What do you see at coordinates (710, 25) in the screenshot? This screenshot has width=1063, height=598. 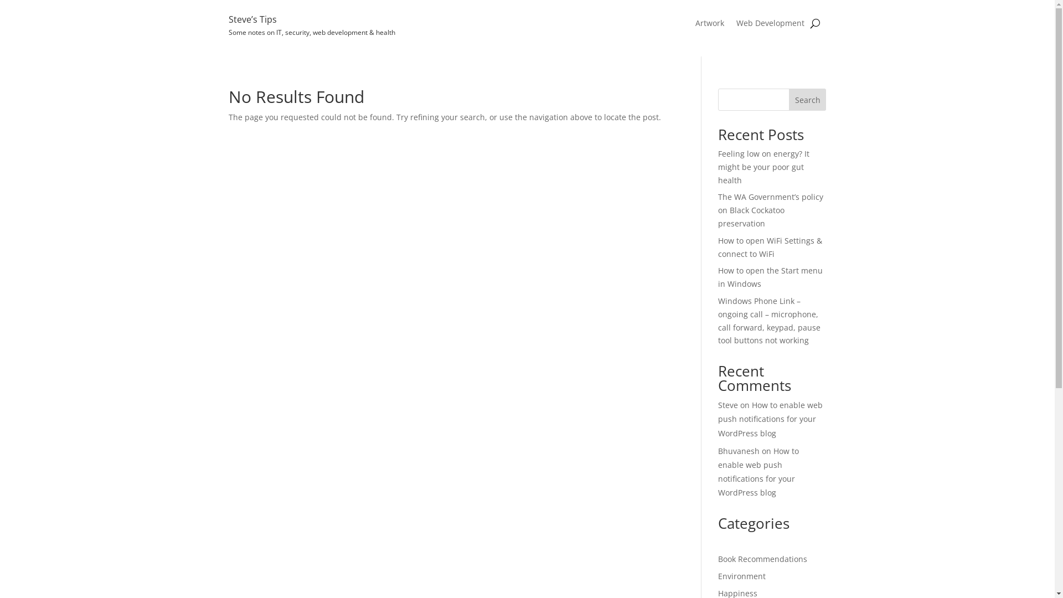 I see `Artwork` at bounding box center [710, 25].